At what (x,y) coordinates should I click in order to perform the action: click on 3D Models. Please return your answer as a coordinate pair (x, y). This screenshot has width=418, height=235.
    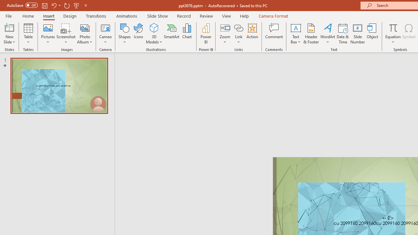
    Looking at the image, I should click on (154, 27).